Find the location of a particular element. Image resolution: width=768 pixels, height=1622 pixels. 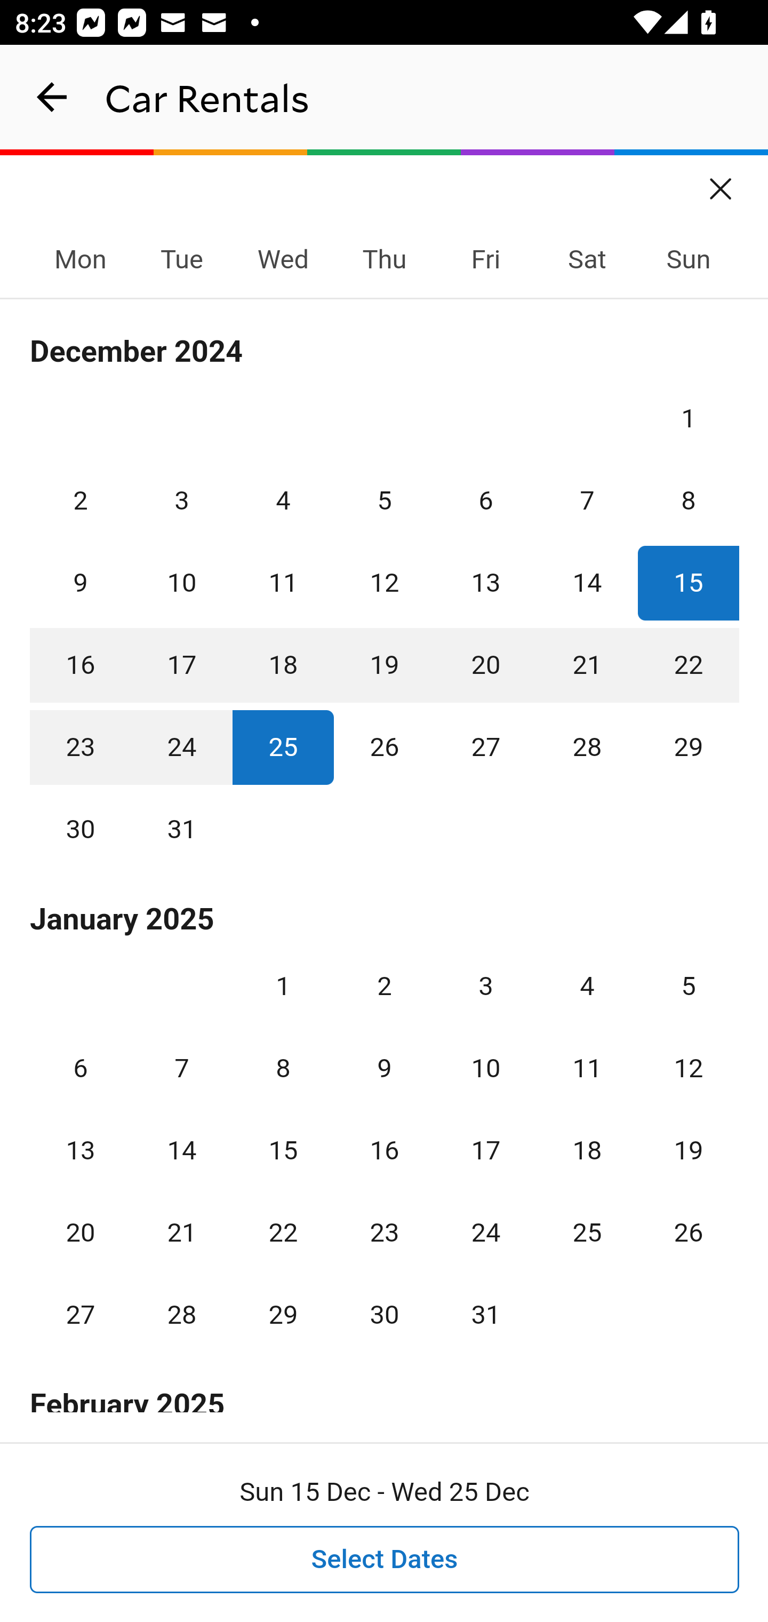

21 January 2025 is located at coordinates (181, 1233).